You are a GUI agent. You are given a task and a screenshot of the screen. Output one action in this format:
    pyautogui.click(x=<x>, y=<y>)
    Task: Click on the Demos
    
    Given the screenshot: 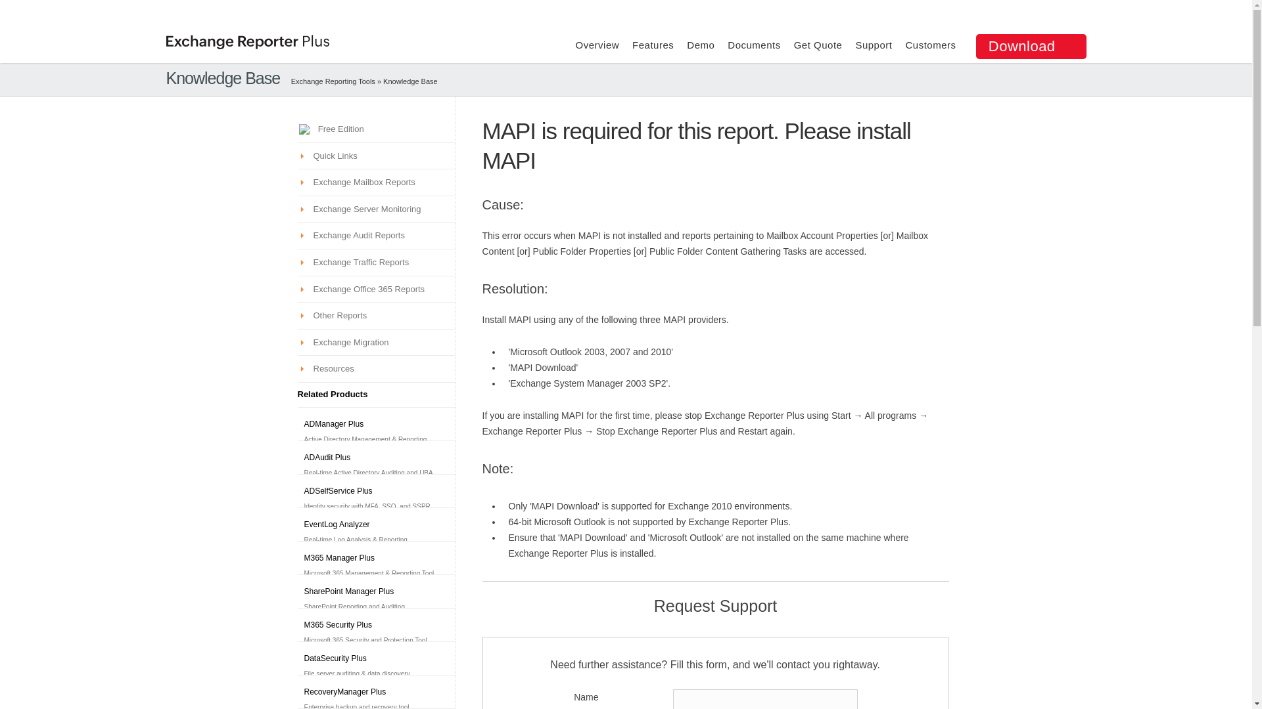 What is the action you would take?
    pyautogui.click(x=410, y=81)
    